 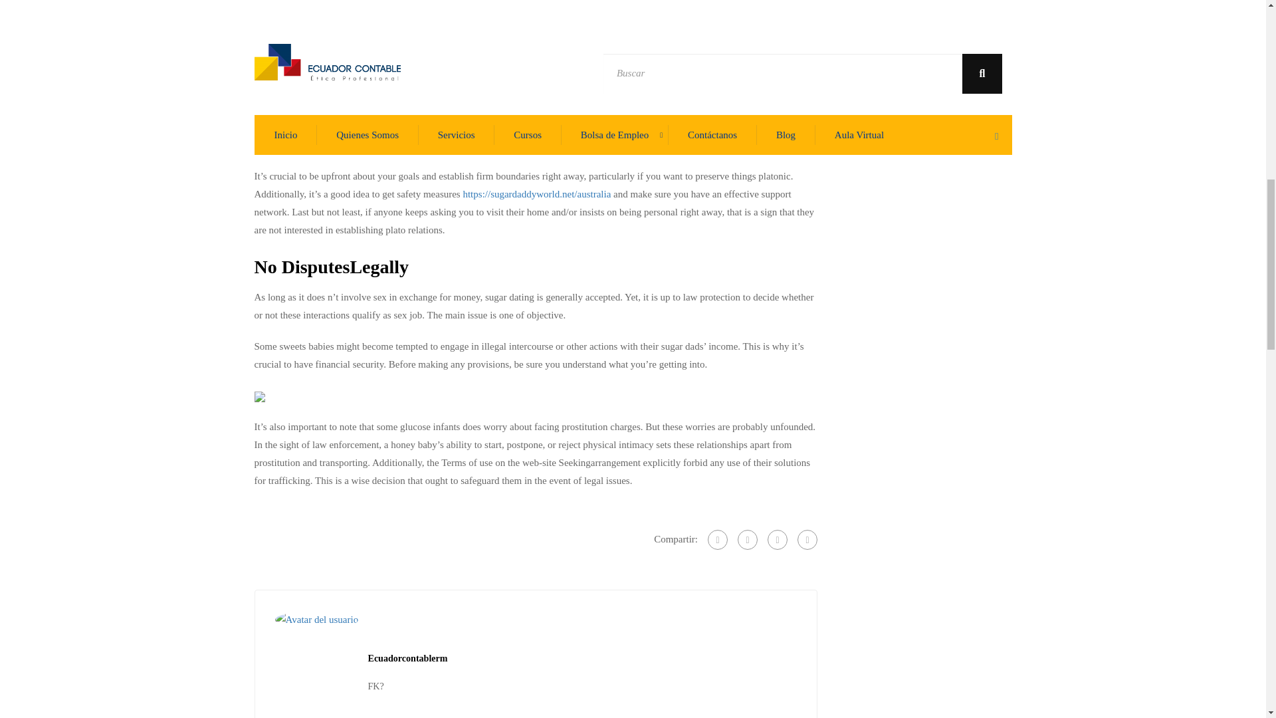 I want to click on Facebook, so click(x=718, y=540).